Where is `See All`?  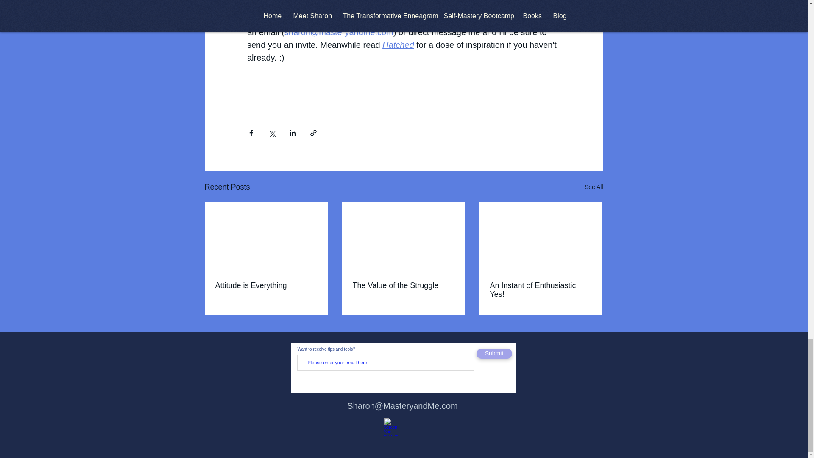
See All is located at coordinates (594, 187).